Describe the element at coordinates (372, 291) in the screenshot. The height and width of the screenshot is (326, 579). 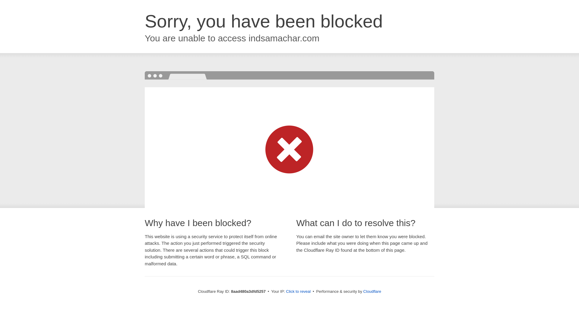
I see `Cloudflare` at that location.